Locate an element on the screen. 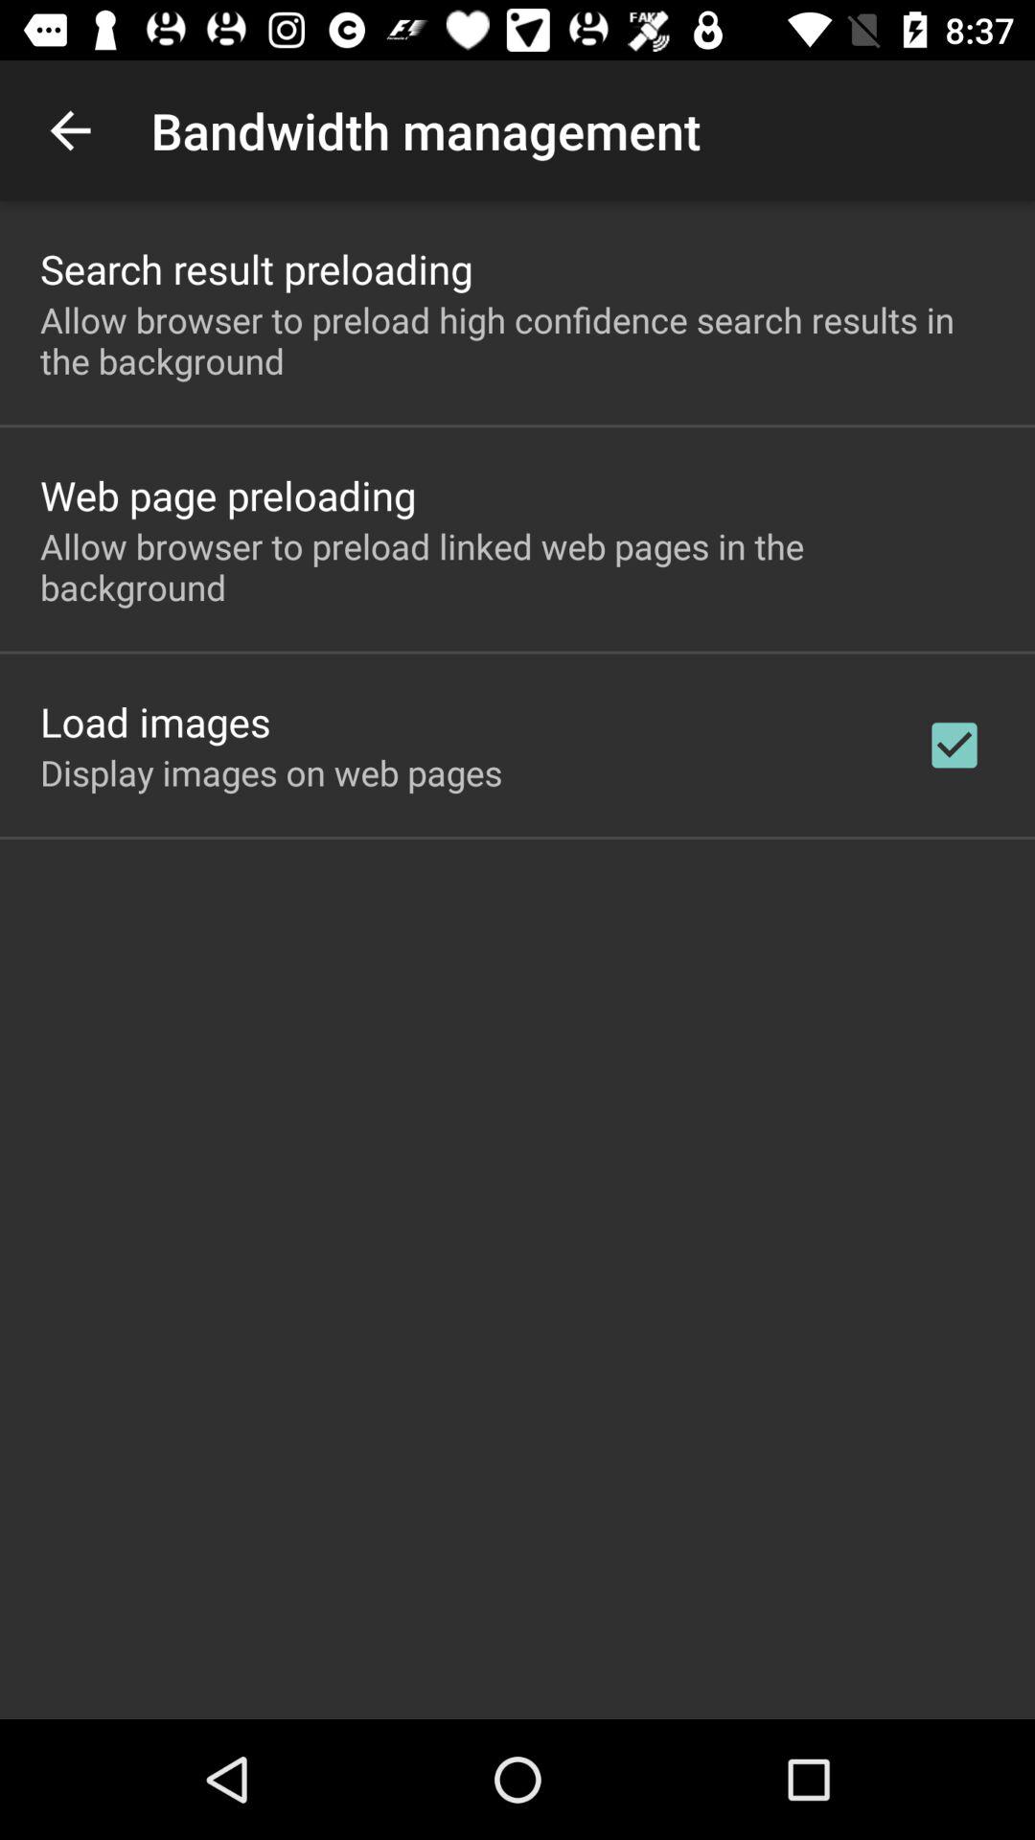  launch the app next to the display images on is located at coordinates (954, 745).